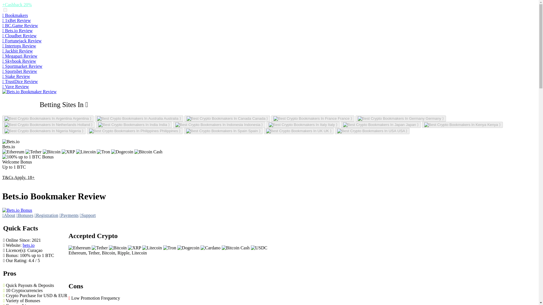  What do you see at coordinates (122, 152) in the screenshot?
I see `Dogecoin` at bounding box center [122, 152].